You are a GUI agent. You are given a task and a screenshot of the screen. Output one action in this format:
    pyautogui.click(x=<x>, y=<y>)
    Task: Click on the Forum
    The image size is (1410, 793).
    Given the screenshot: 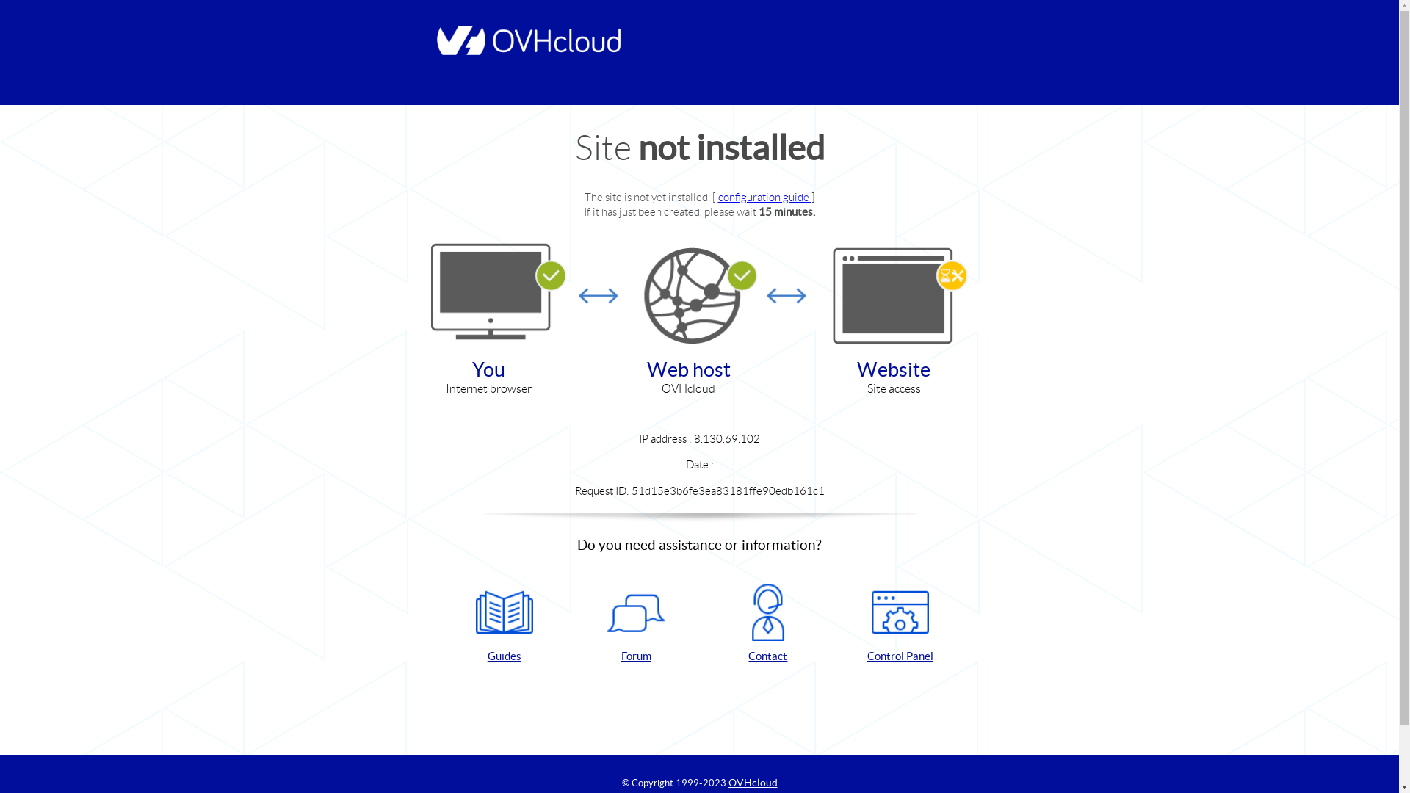 What is the action you would take?
    pyautogui.click(x=636, y=624)
    